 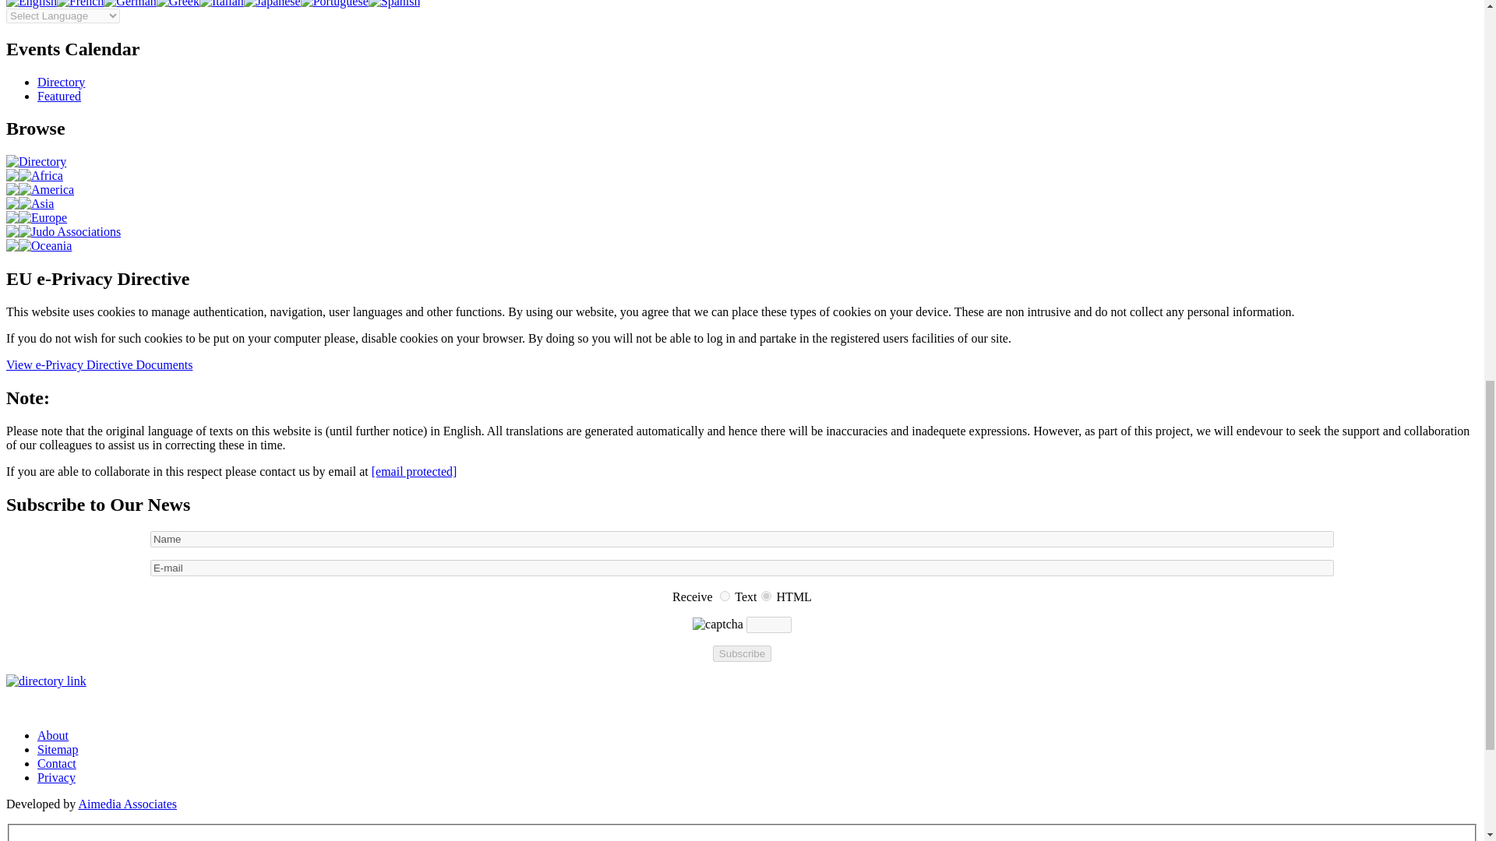 What do you see at coordinates (742, 539) in the screenshot?
I see `Name` at bounding box center [742, 539].